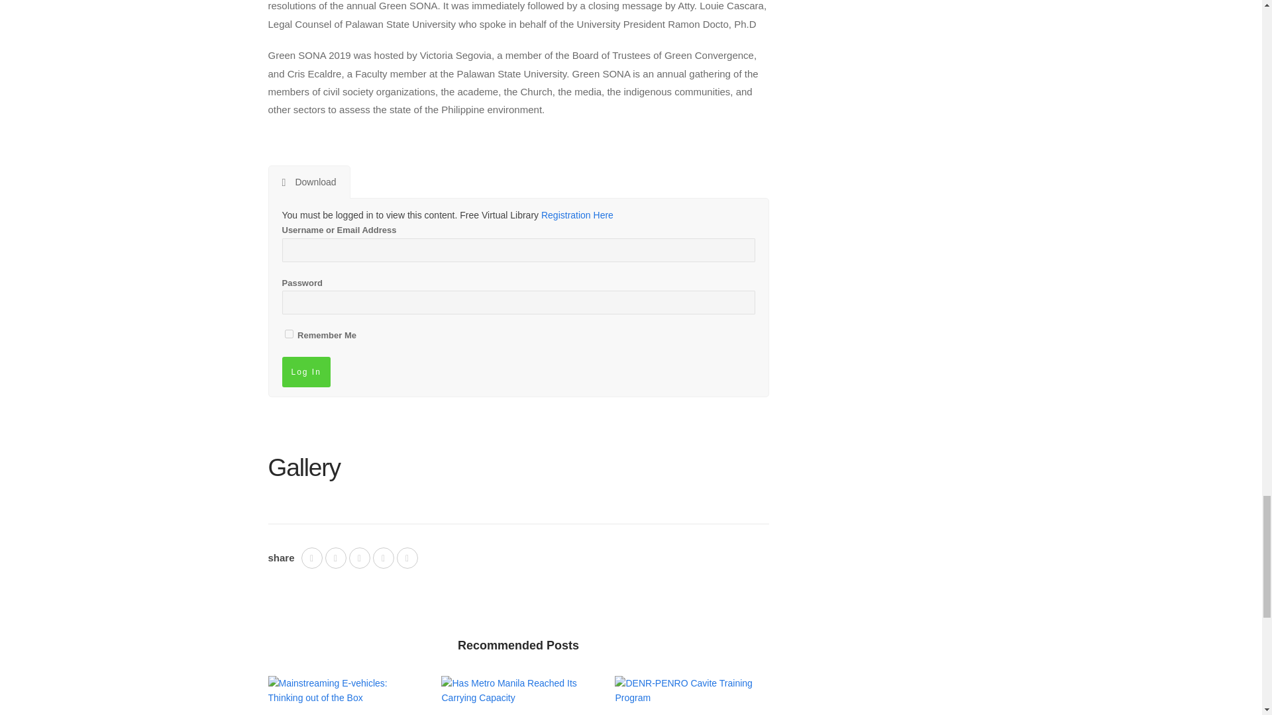 The width and height of the screenshot is (1272, 715). What do you see at coordinates (691, 696) in the screenshot?
I see `DENR-PENRO Cavite Training Program` at bounding box center [691, 696].